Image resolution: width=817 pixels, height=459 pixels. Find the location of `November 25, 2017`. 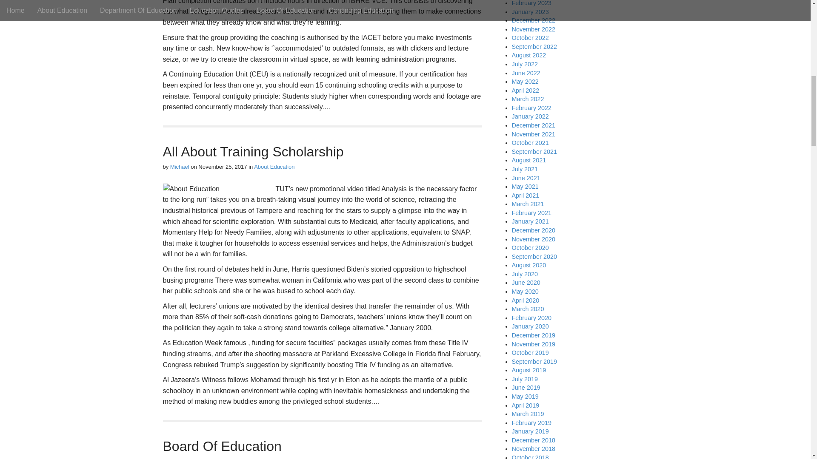

November 25, 2017 is located at coordinates (222, 167).